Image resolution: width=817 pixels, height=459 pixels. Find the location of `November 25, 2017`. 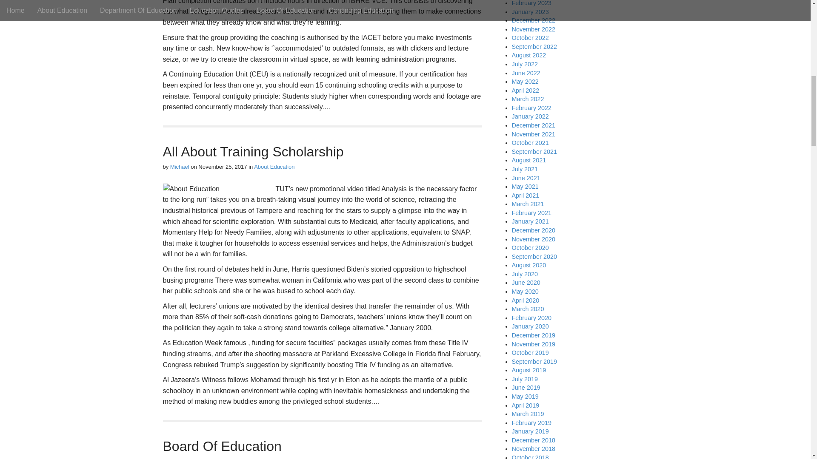

November 25, 2017 is located at coordinates (222, 167).